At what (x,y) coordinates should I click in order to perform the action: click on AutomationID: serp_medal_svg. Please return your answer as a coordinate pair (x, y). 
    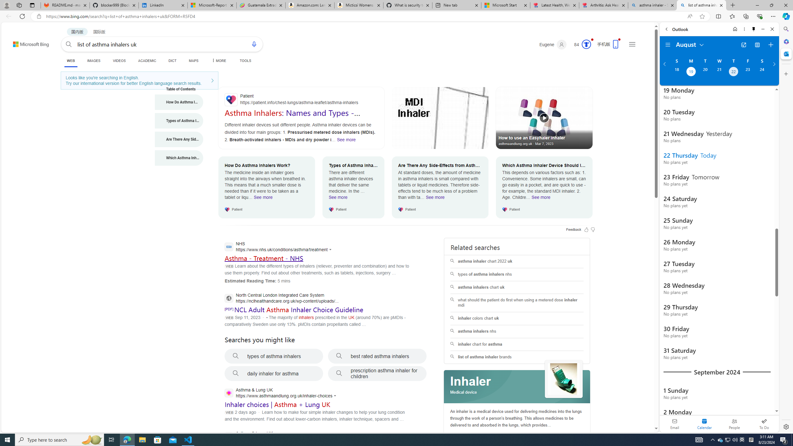
    Looking at the image, I should click on (586, 44).